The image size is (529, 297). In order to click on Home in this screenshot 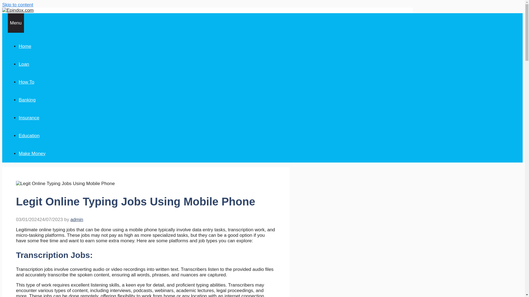, I will do `click(25, 46)`.